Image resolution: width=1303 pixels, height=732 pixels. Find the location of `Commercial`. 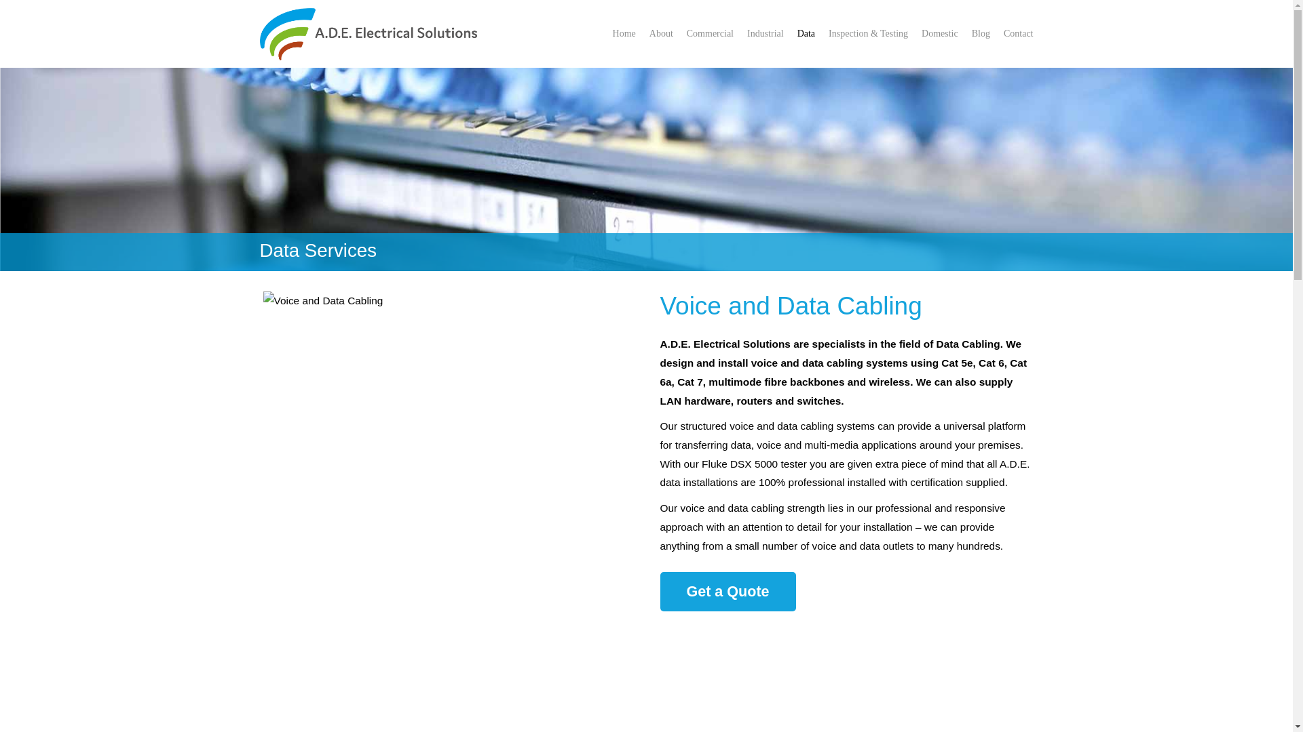

Commercial is located at coordinates (710, 34).